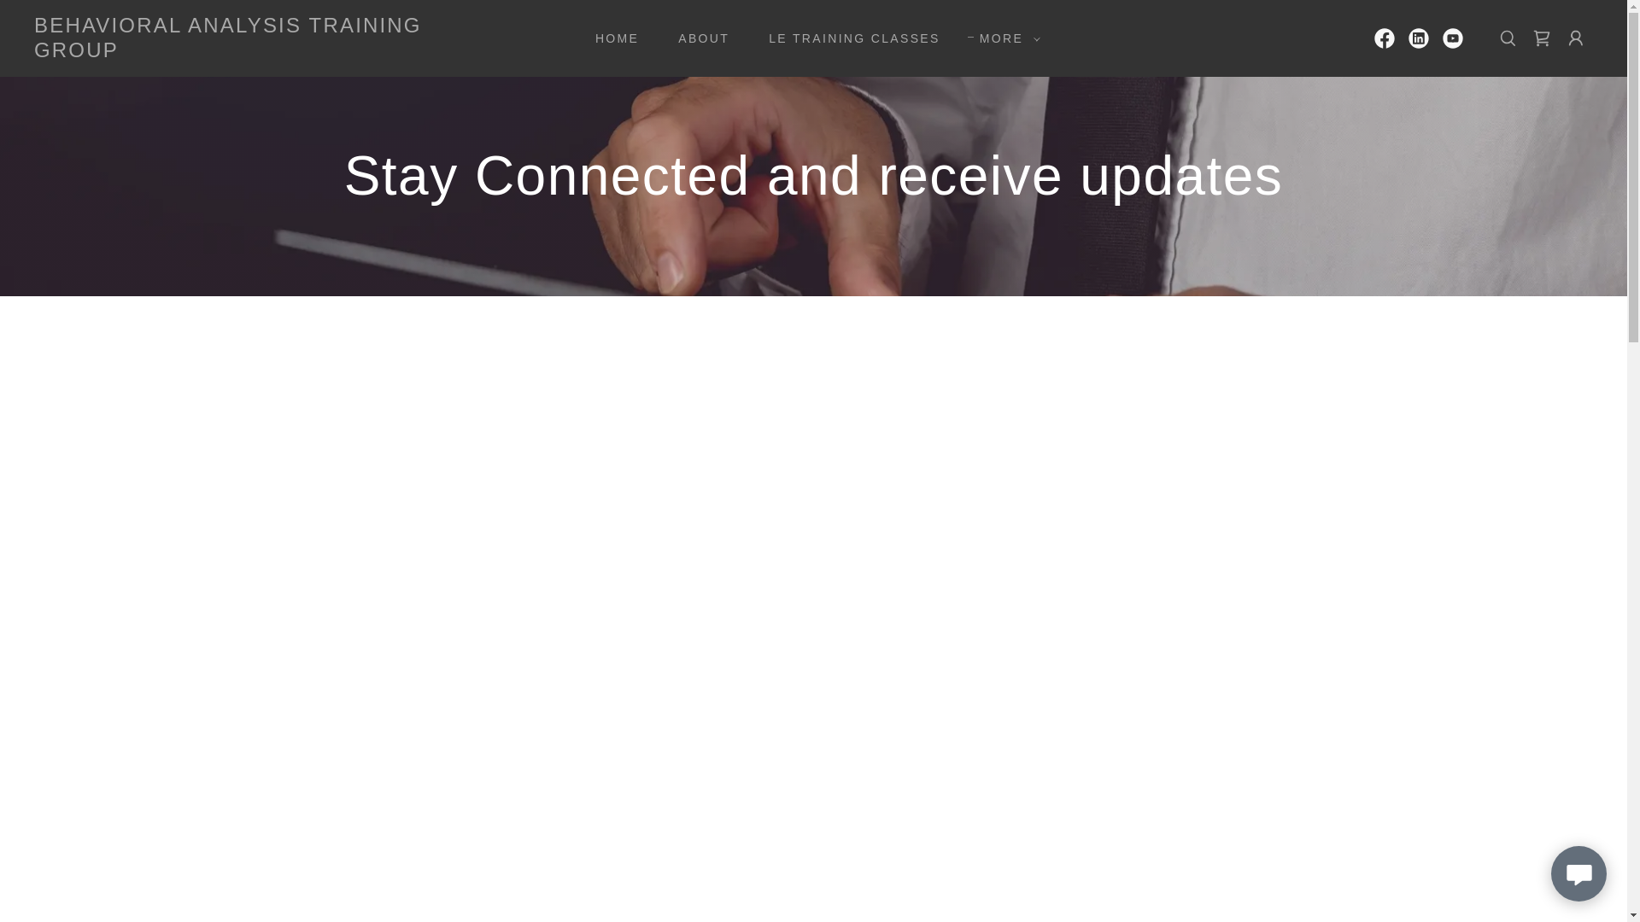 This screenshot has width=1640, height=922. I want to click on Behavioral Analysis training Group , so click(255, 51).